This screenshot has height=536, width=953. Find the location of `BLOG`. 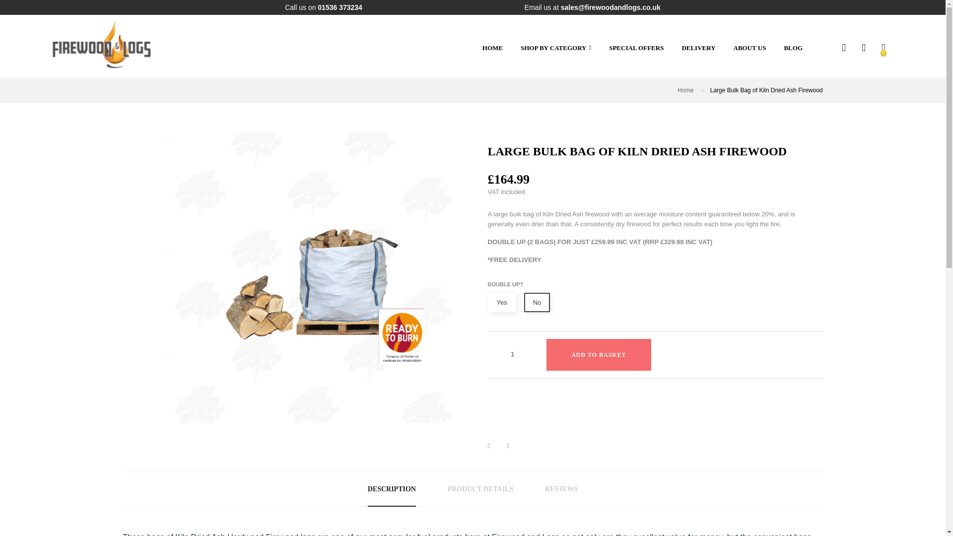

BLOG is located at coordinates (793, 48).